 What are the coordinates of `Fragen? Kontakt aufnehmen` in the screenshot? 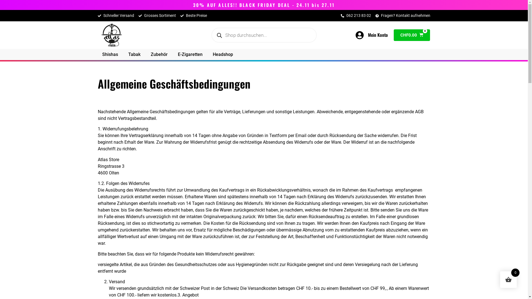 It's located at (403, 16).